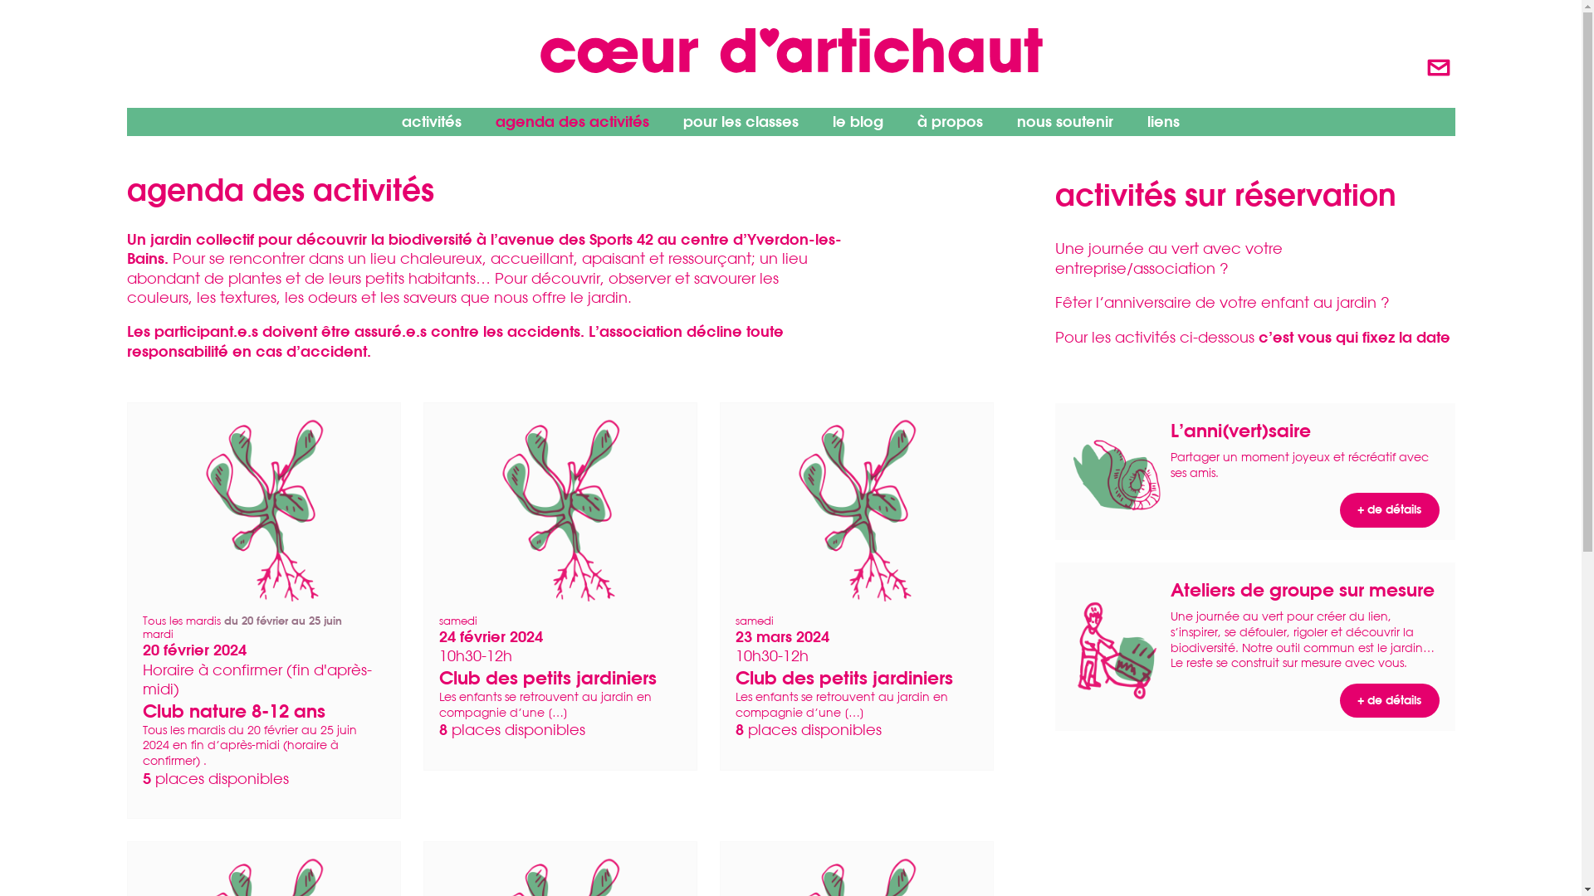  Describe the element at coordinates (234, 710) in the screenshot. I see `Club nature 8-12 ans` at that location.